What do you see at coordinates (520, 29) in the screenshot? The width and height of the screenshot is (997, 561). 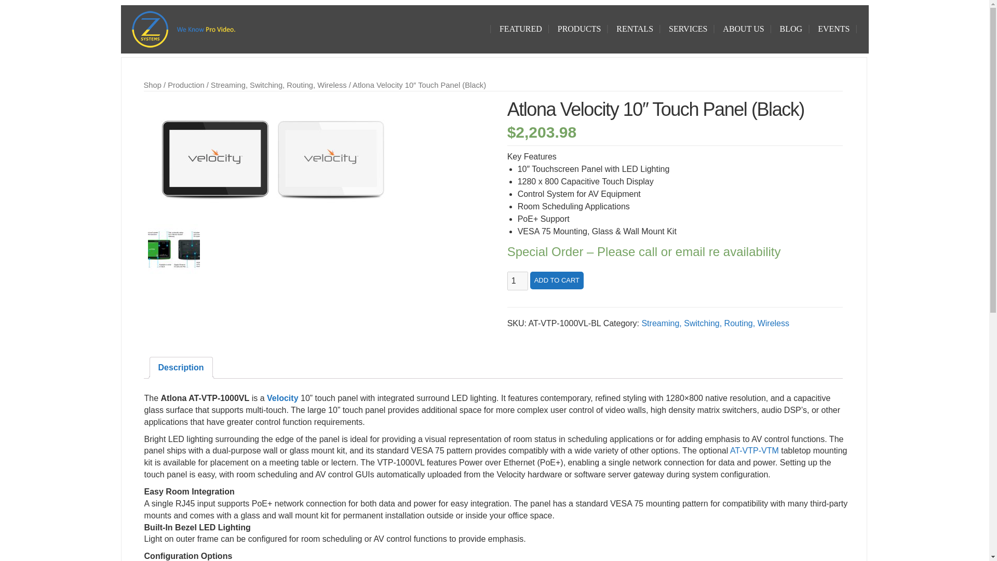 I see `FEATURED` at bounding box center [520, 29].